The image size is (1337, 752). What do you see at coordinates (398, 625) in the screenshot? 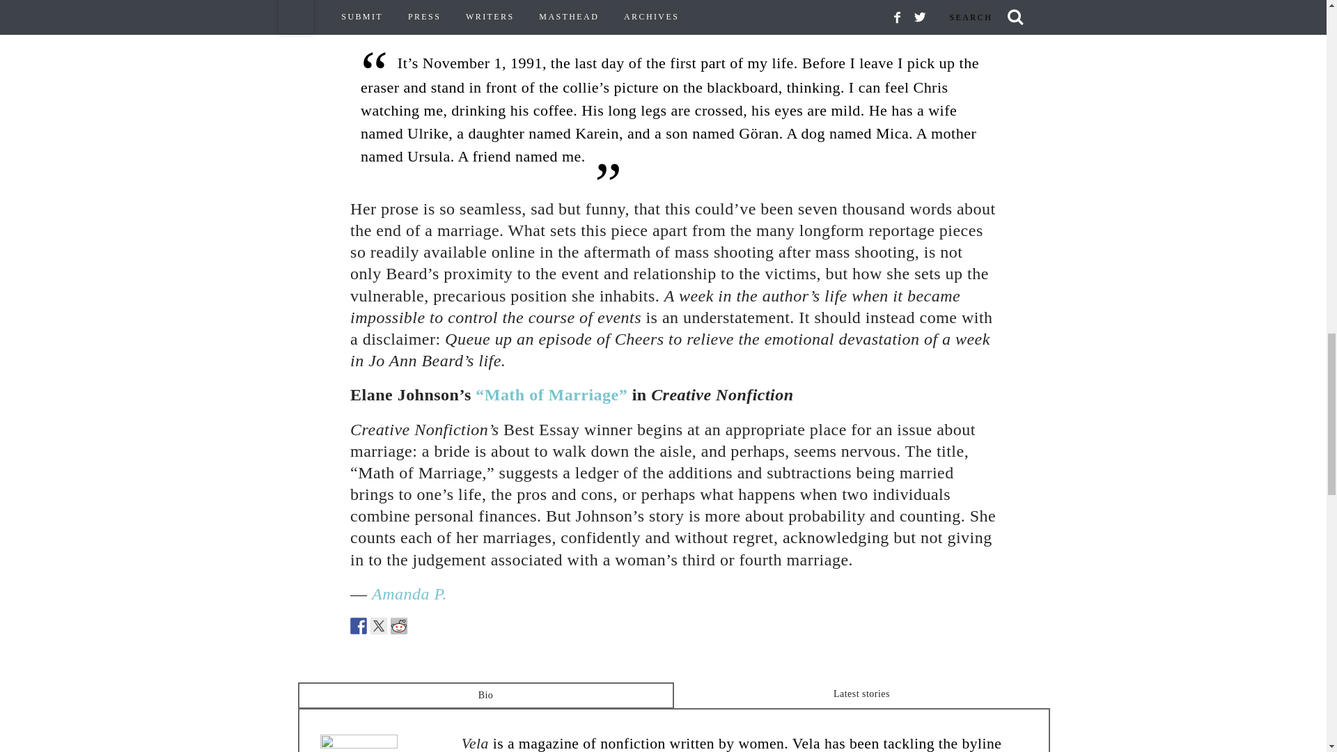
I see `Share on Reddit` at bounding box center [398, 625].